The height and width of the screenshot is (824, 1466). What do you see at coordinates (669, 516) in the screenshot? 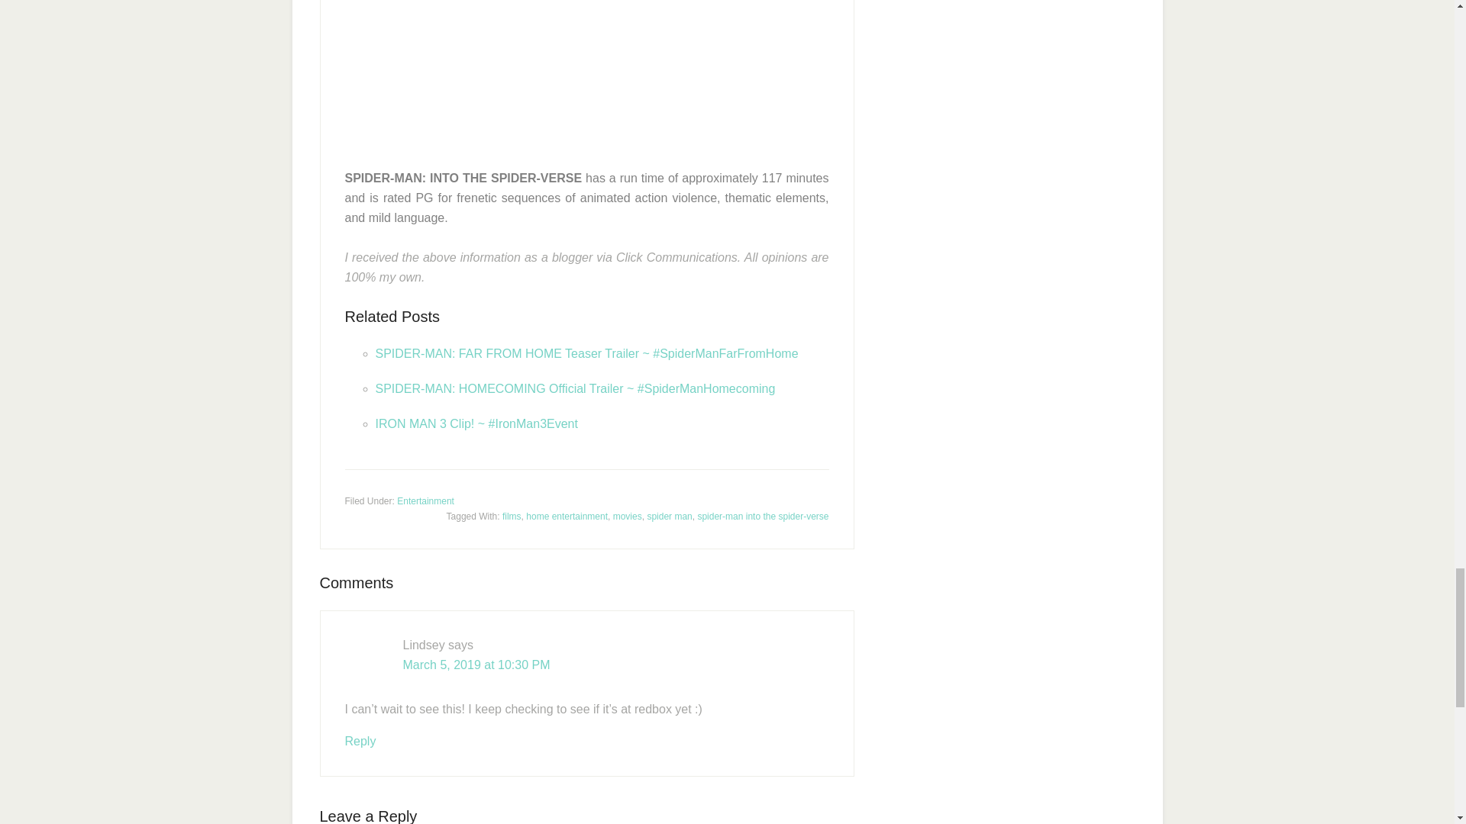
I see `spider man` at bounding box center [669, 516].